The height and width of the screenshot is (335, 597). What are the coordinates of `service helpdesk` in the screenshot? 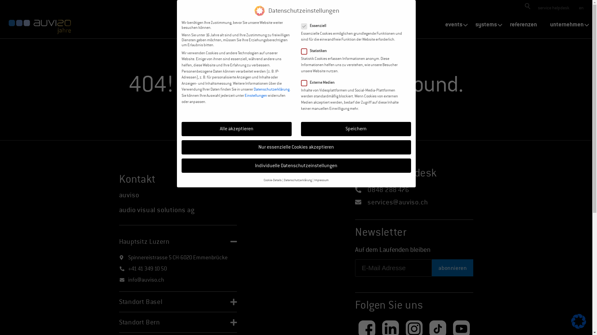 It's located at (553, 8).